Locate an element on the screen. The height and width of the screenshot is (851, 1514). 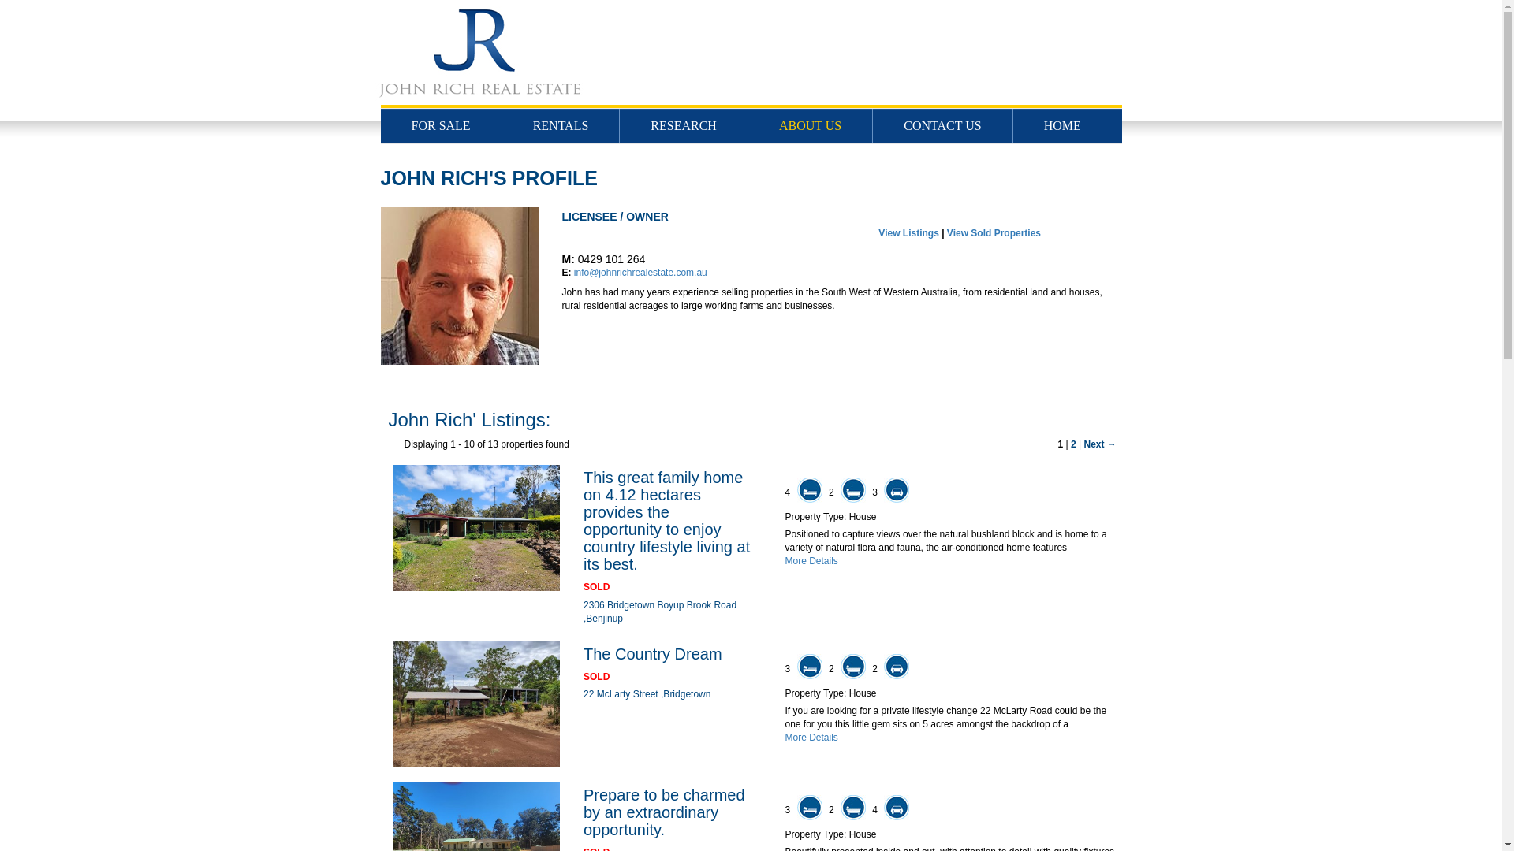
ABOUT US is located at coordinates (811, 126).